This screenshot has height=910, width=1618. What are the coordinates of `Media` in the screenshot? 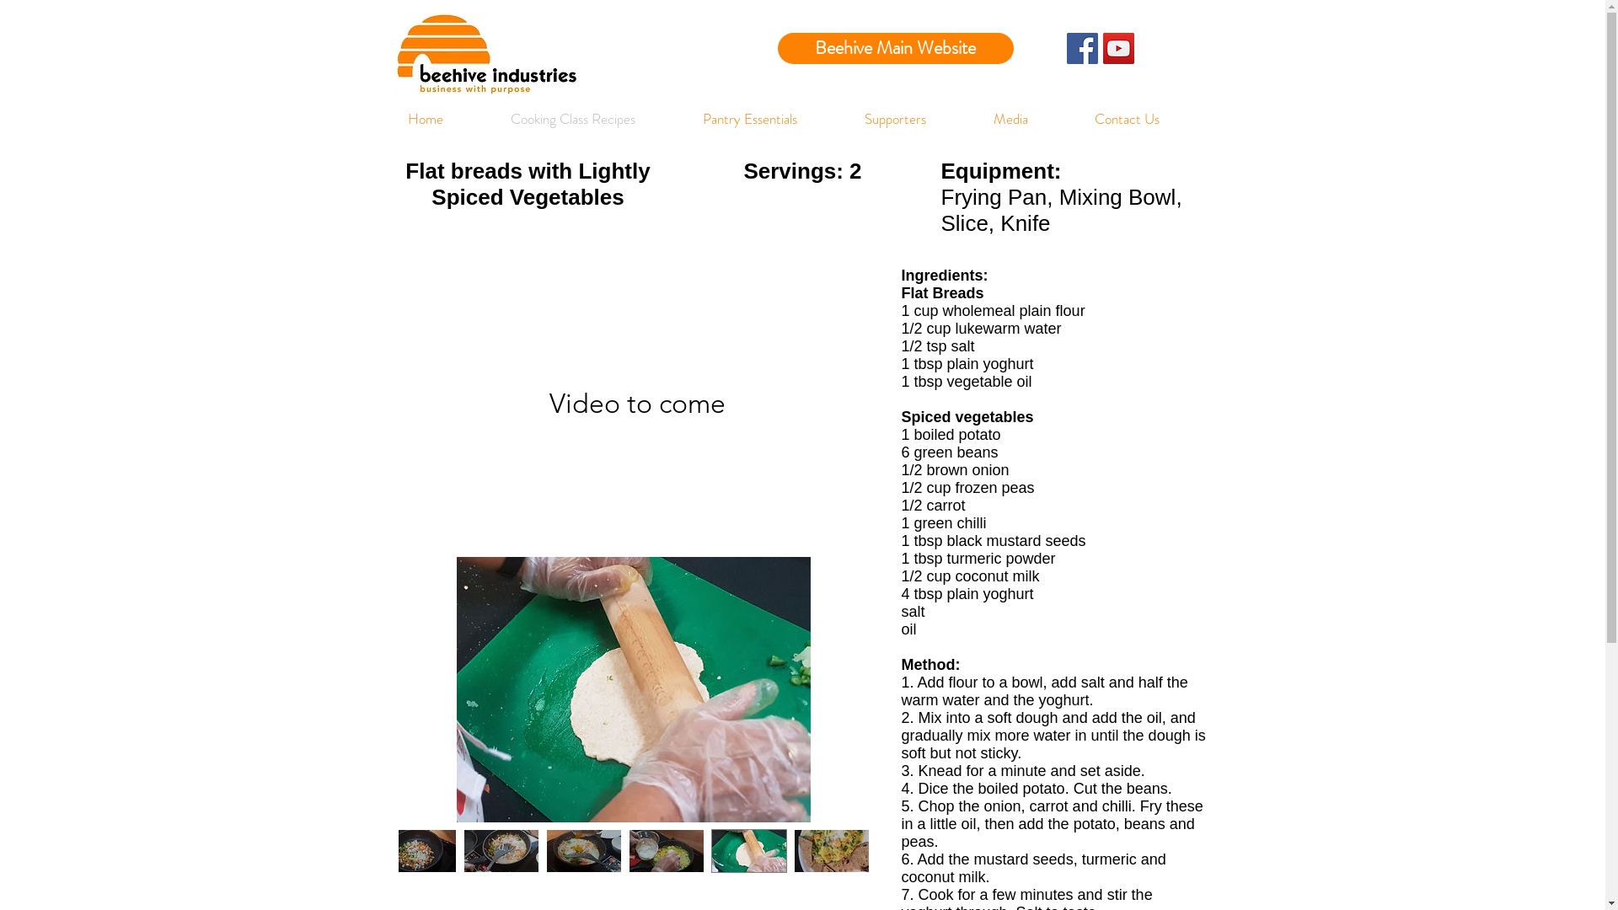 It's located at (1030, 120).